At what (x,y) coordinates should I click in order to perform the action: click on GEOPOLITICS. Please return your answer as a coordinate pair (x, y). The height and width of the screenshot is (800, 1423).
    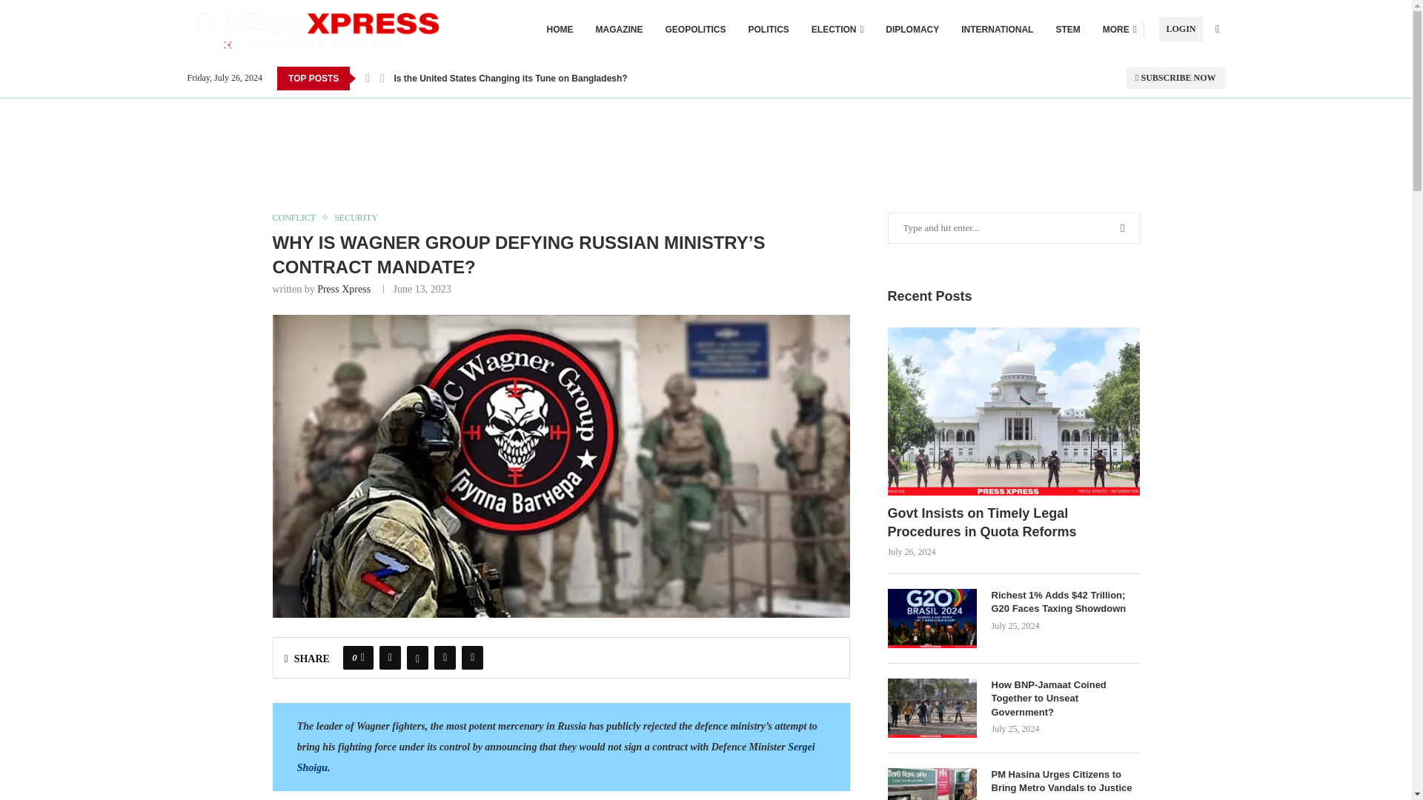
    Looking at the image, I should click on (695, 30).